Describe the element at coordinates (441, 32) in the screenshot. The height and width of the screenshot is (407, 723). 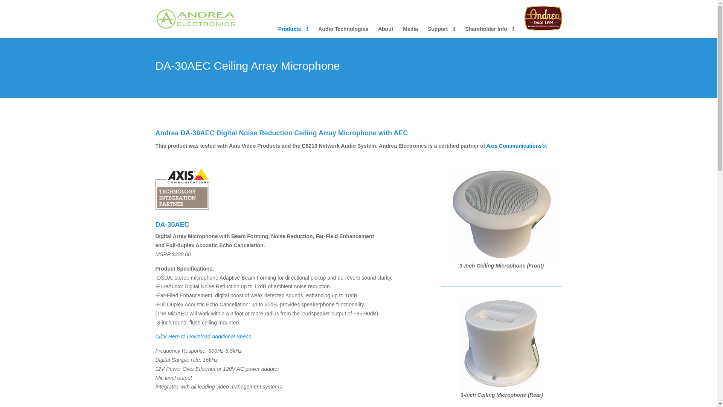
I see `Support` at that location.